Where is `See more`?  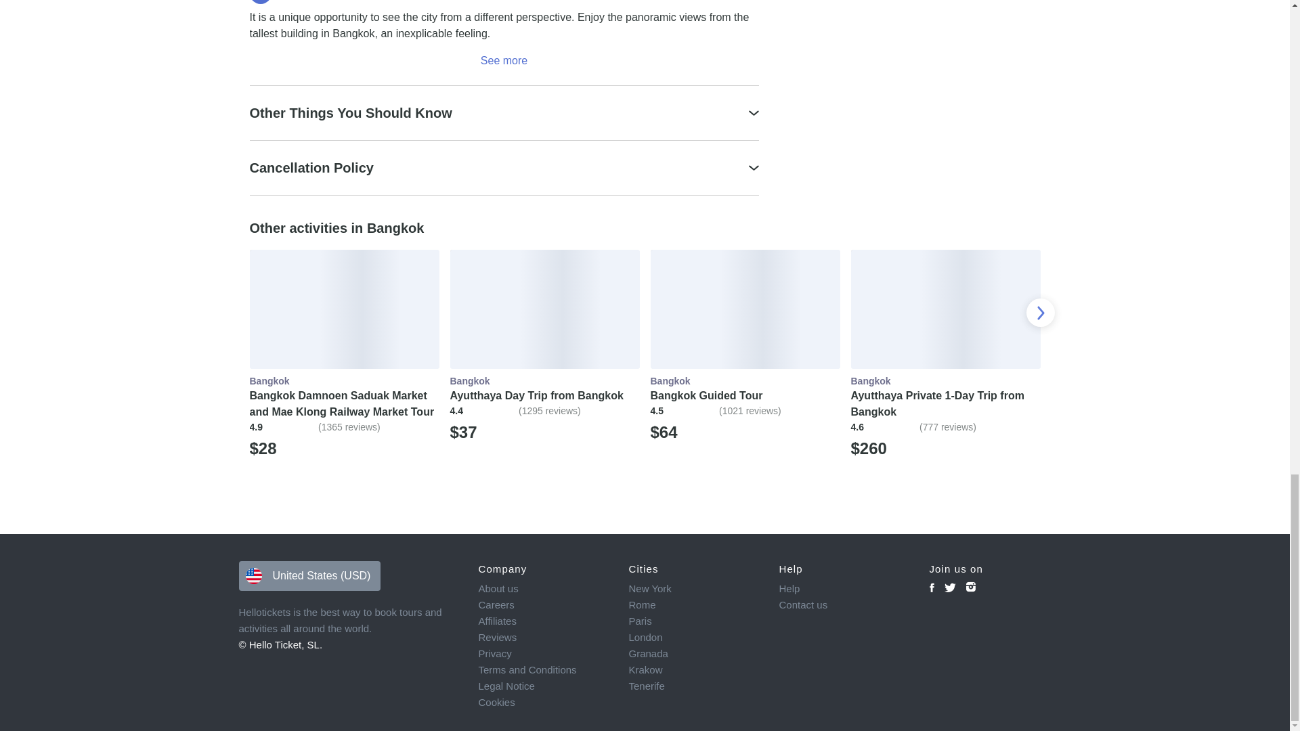
See more is located at coordinates (504, 60).